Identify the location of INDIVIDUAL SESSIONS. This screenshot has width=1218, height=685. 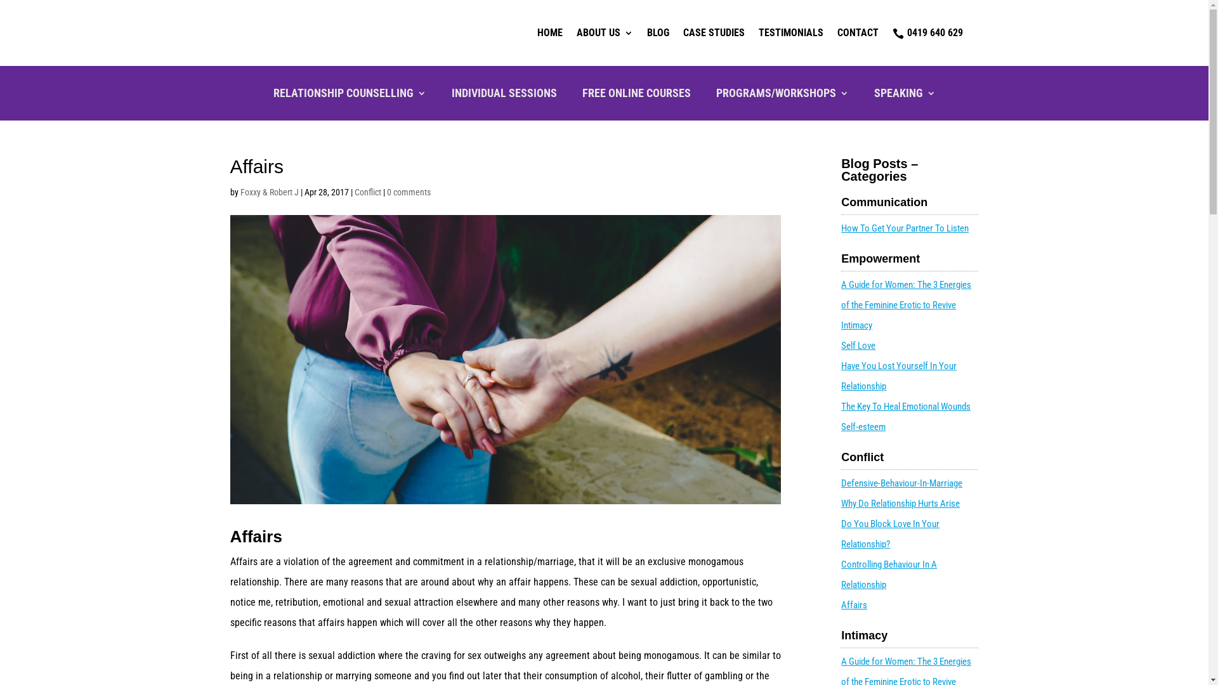
(504, 96).